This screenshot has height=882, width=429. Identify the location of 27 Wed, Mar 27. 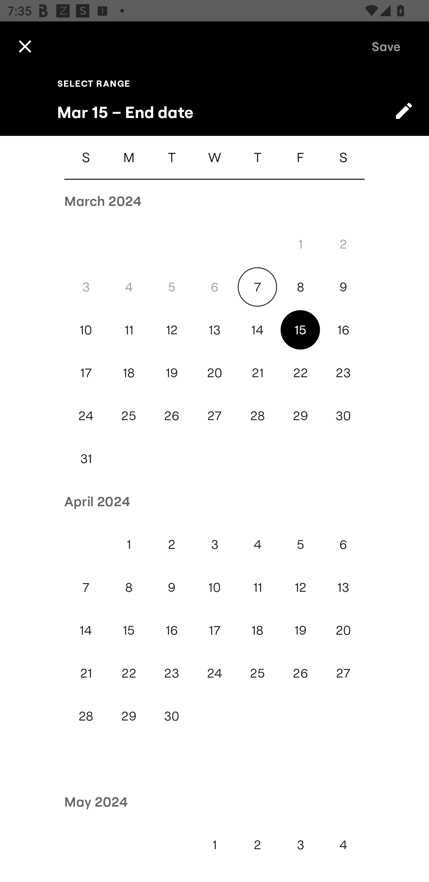
(214, 416).